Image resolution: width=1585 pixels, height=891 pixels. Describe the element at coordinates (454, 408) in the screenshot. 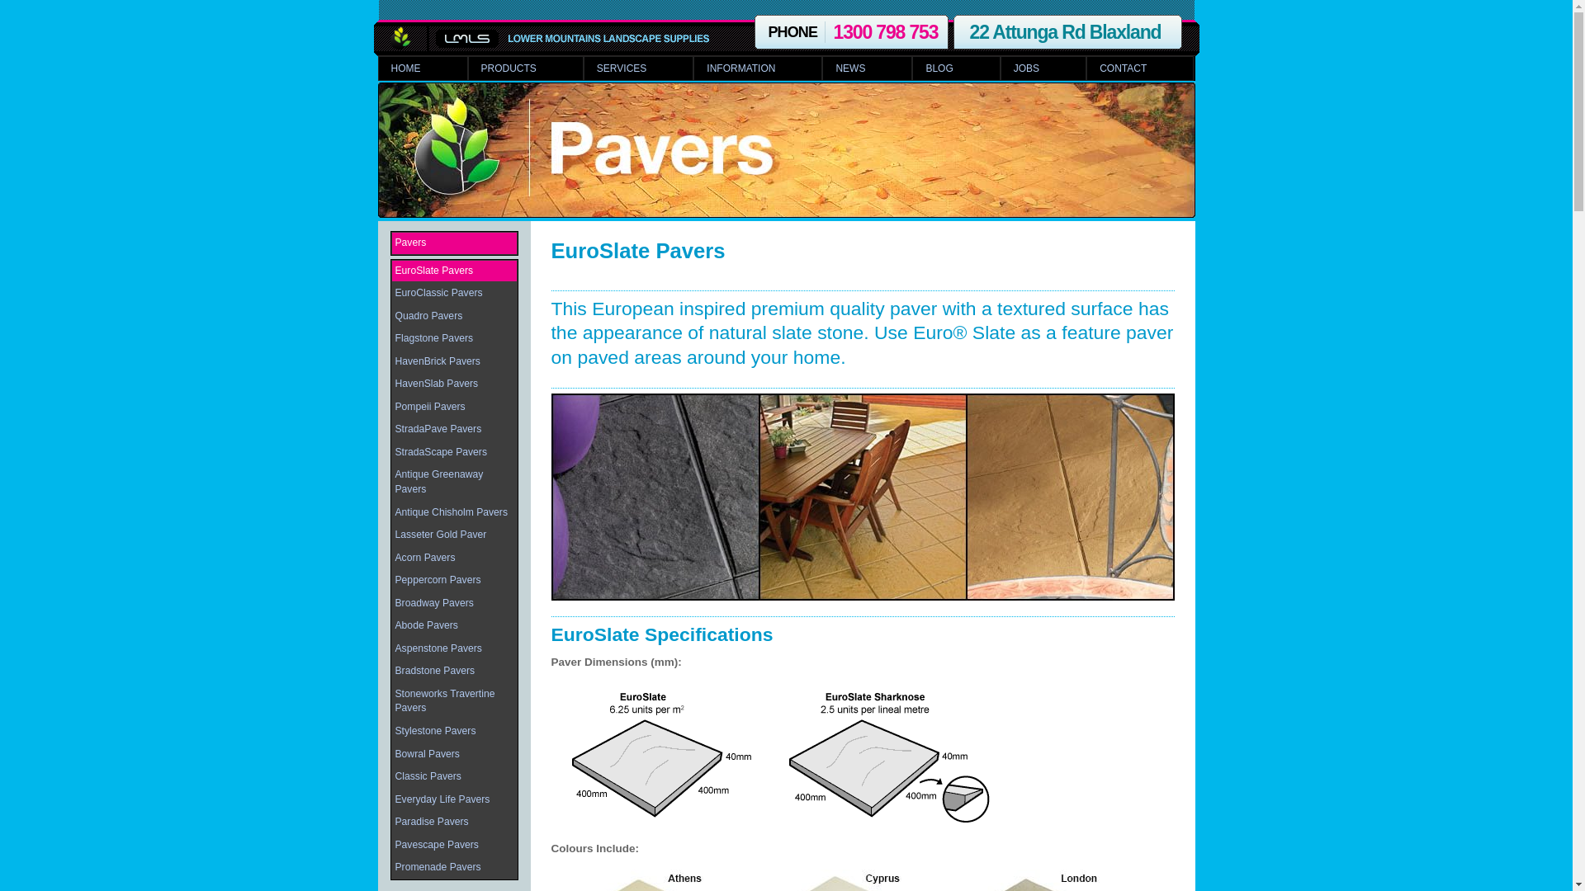

I see `Pompeii Pavers` at that location.